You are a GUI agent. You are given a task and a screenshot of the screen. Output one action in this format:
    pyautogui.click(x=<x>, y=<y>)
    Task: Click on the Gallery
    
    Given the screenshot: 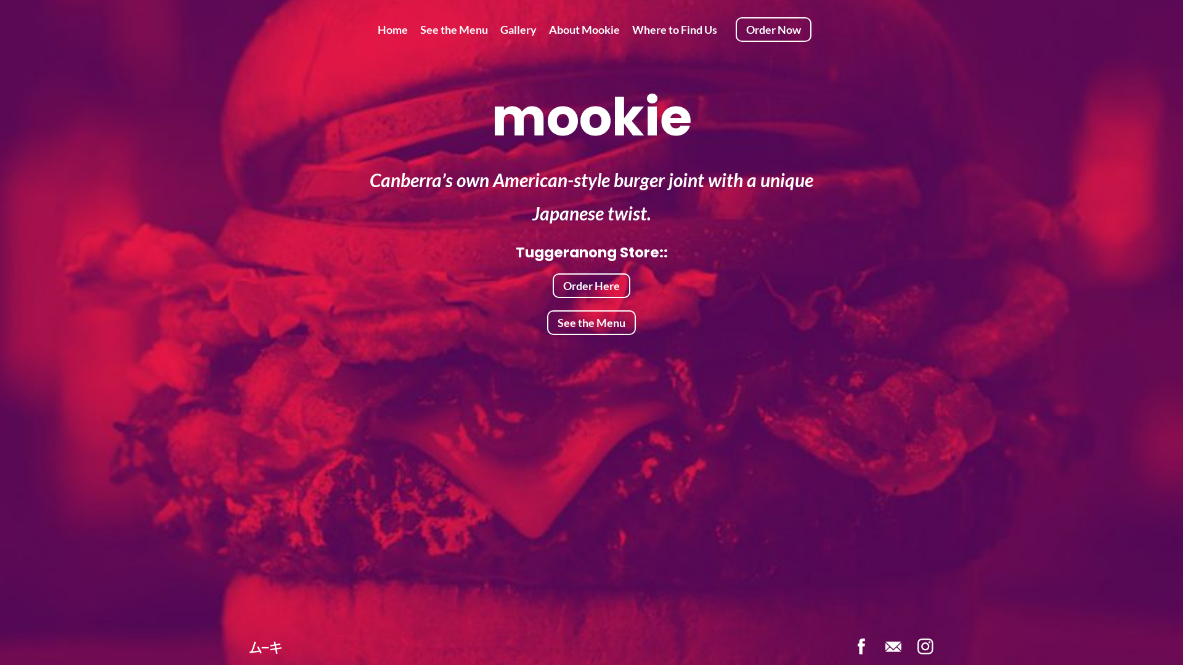 What is the action you would take?
    pyautogui.click(x=519, y=29)
    